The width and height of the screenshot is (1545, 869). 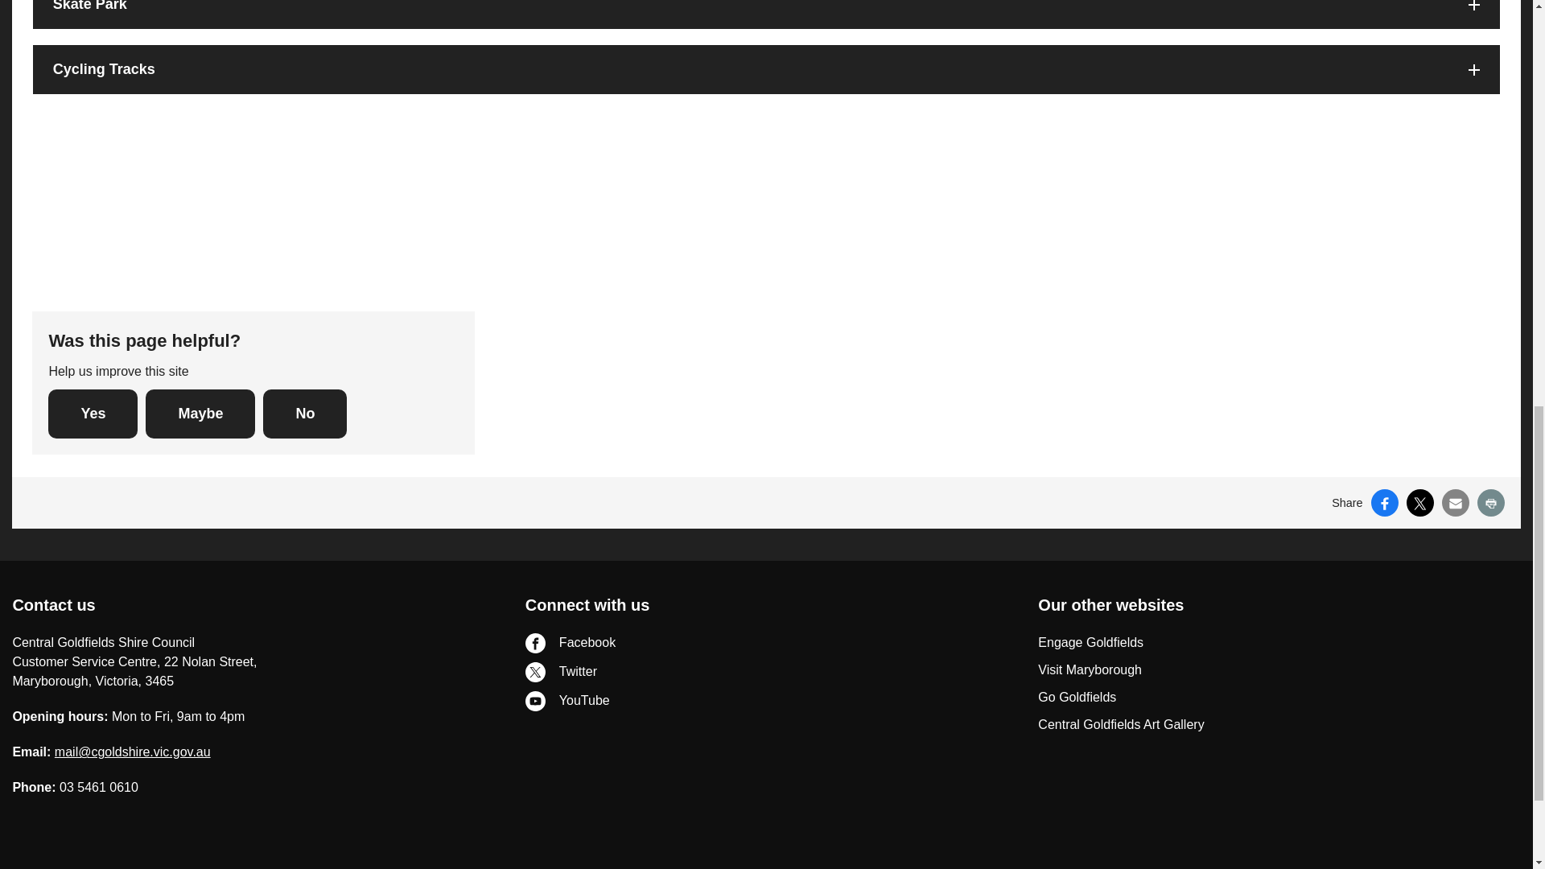 What do you see at coordinates (200, 414) in the screenshot?
I see `Maybe` at bounding box center [200, 414].